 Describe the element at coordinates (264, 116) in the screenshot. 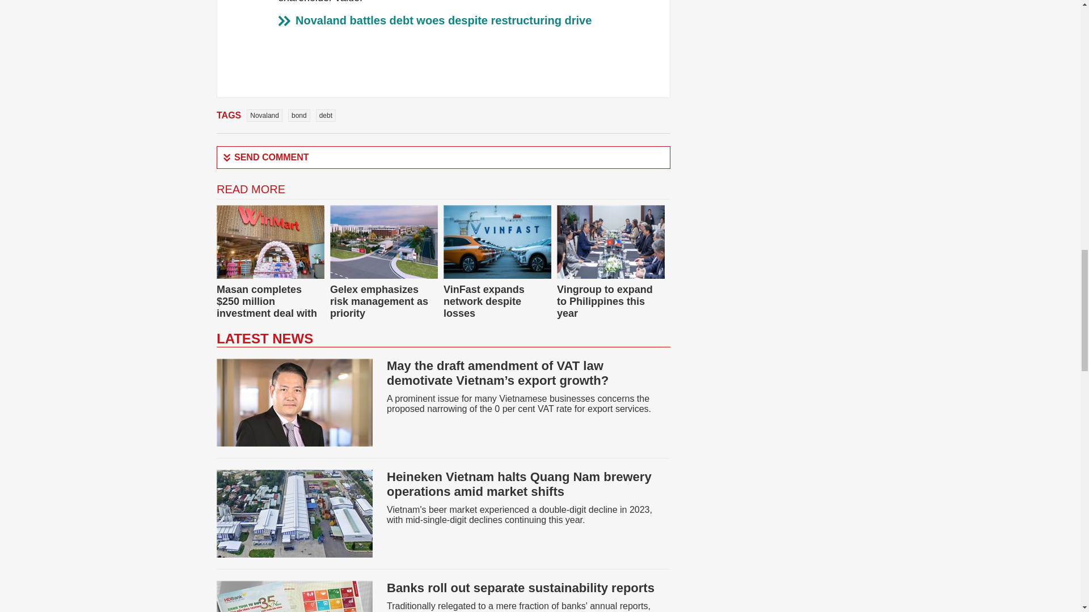

I see `Novaland` at that location.